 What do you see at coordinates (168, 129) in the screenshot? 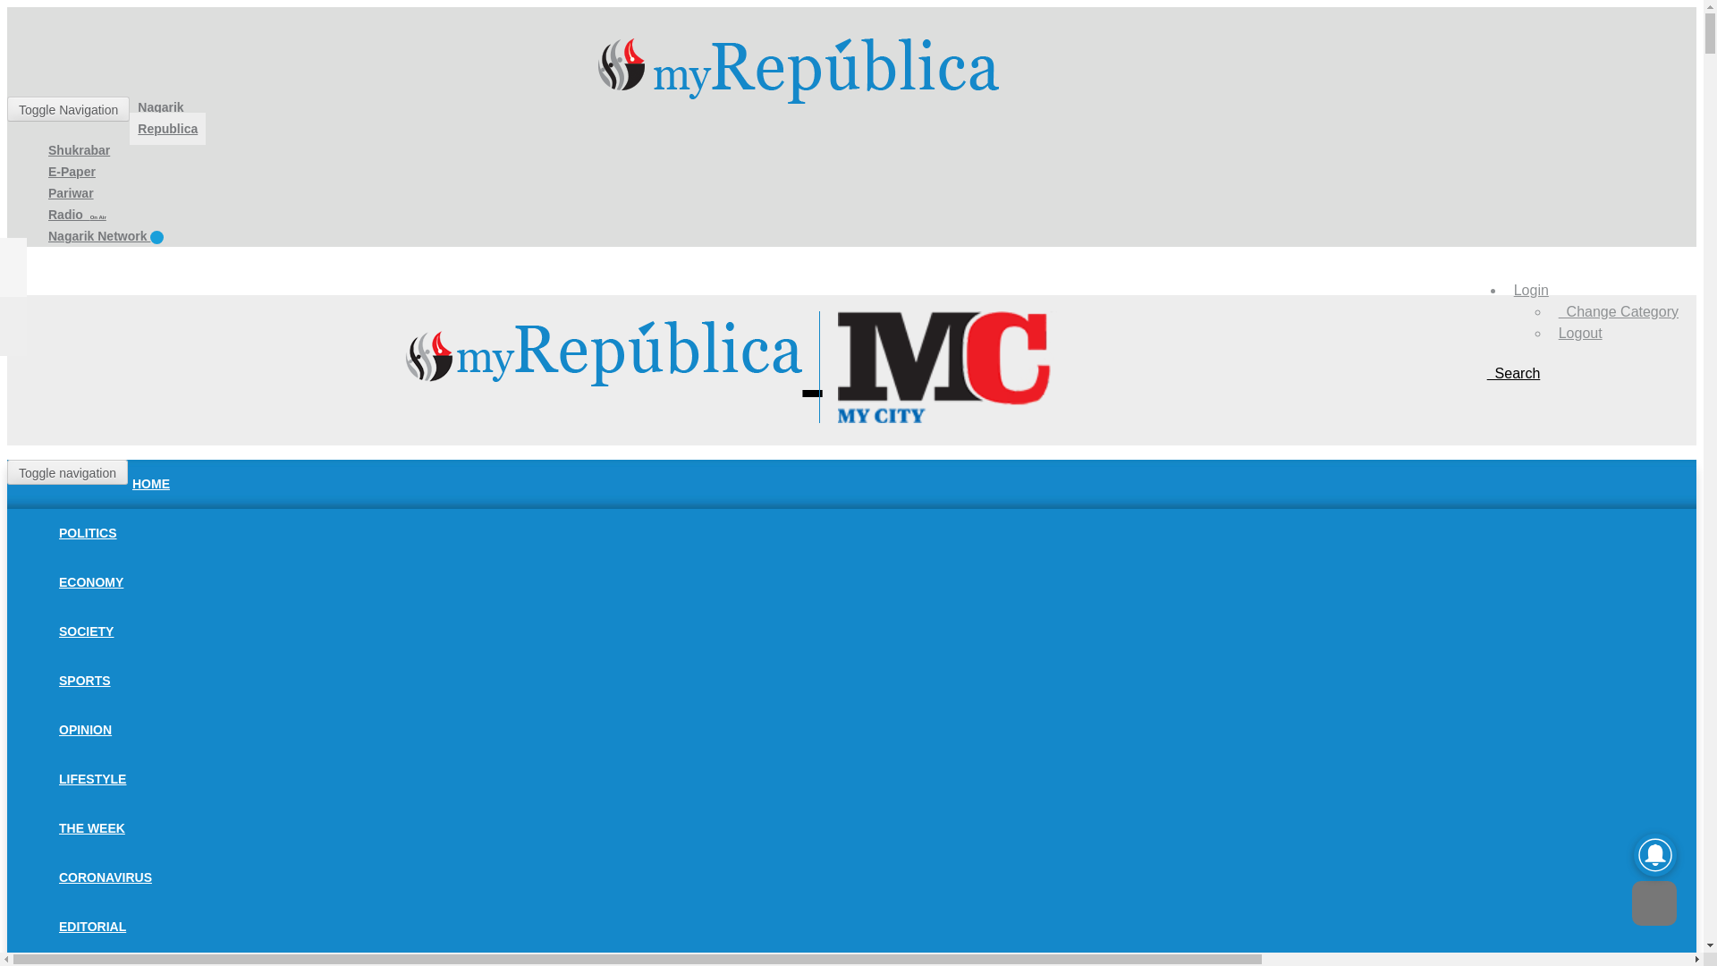
I see `Republica` at bounding box center [168, 129].